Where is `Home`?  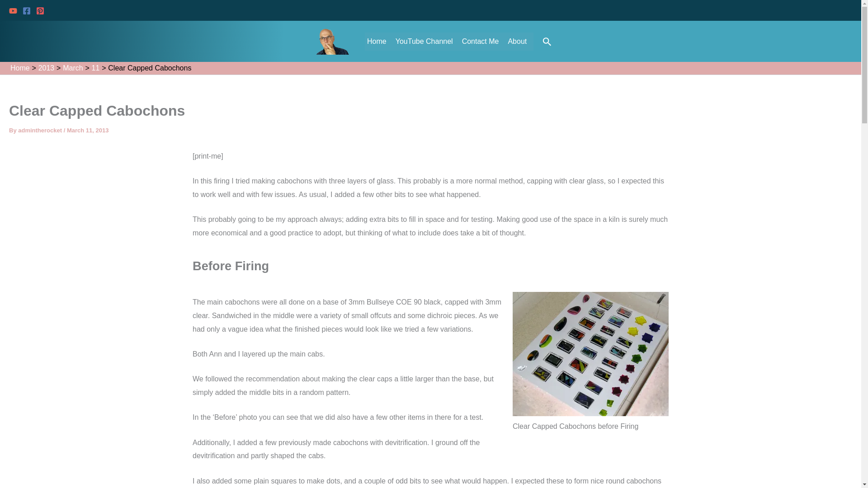
Home is located at coordinates (20, 68).